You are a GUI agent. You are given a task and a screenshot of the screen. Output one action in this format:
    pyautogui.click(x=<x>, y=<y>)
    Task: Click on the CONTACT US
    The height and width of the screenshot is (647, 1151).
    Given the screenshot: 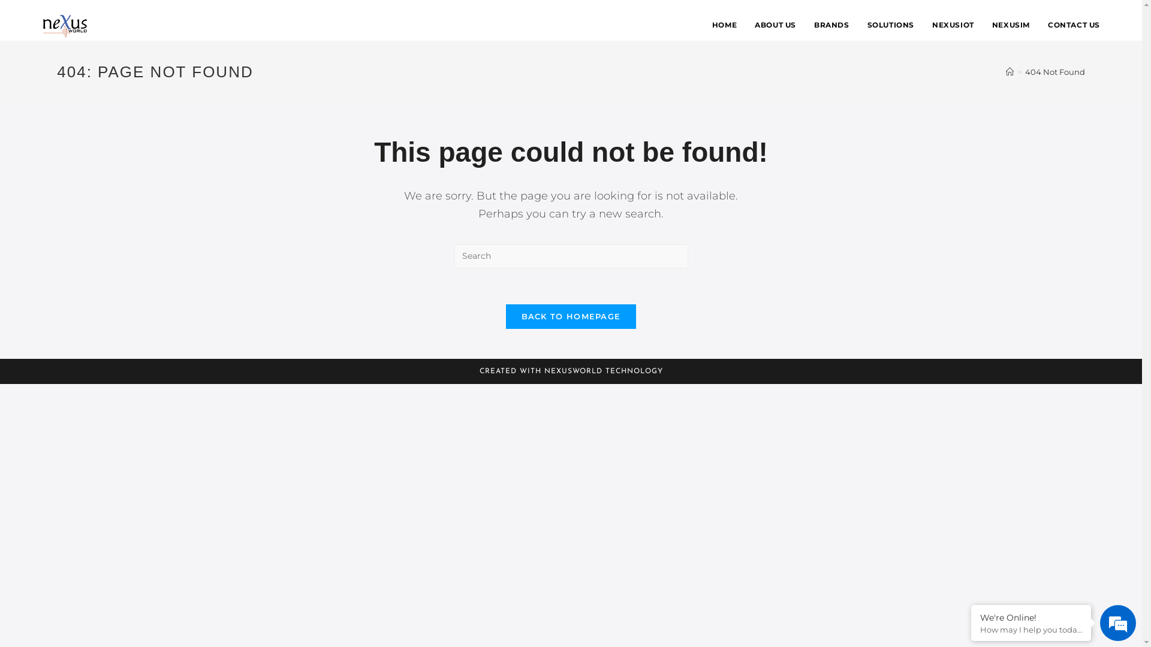 What is the action you would take?
    pyautogui.click(x=1074, y=25)
    